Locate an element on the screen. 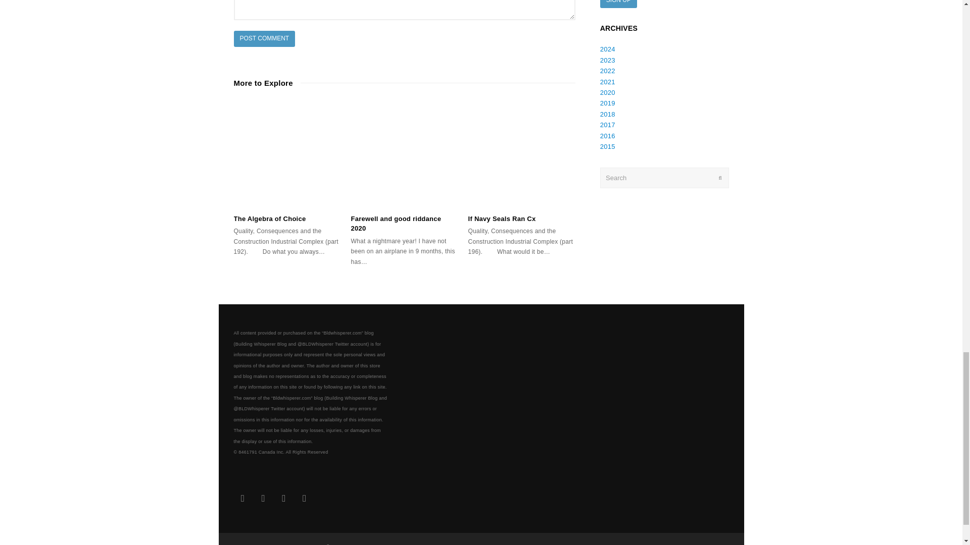 The height and width of the screenshot is (545, 970). The Algebra of Choice is located at coordinates (269, 218).